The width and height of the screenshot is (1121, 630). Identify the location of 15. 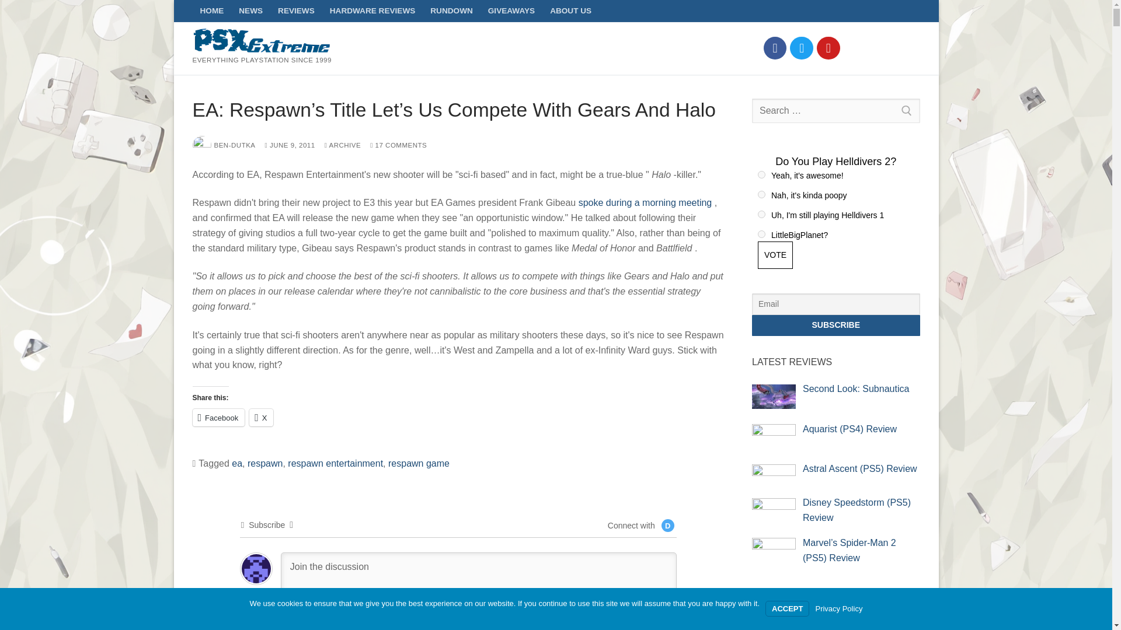
(761, 195).